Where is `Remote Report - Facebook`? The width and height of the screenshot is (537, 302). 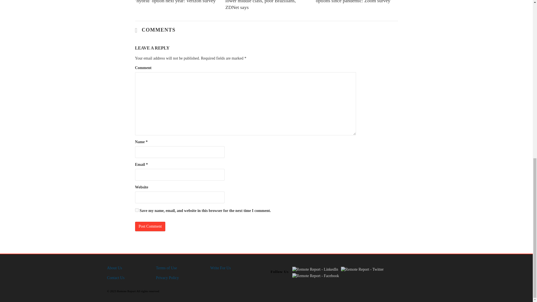
Remote Report - Facebook is located at coordinates (315, 276).